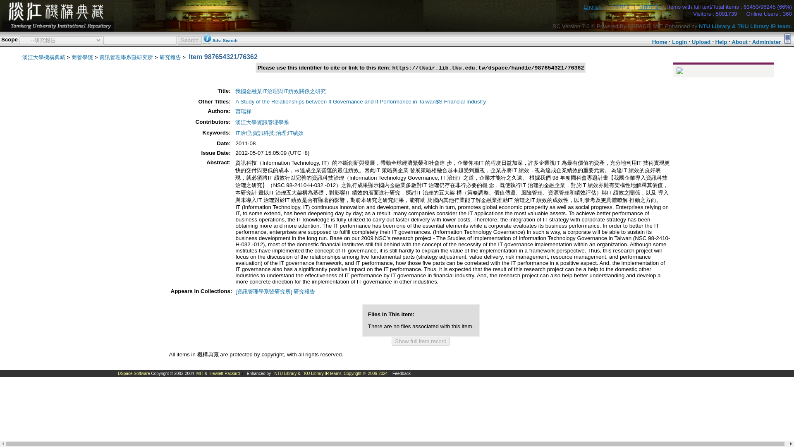  What do you see at coordinates (134, 373) in the screenshot?
I see `DSpace Software` at bounding box center [134, 373].